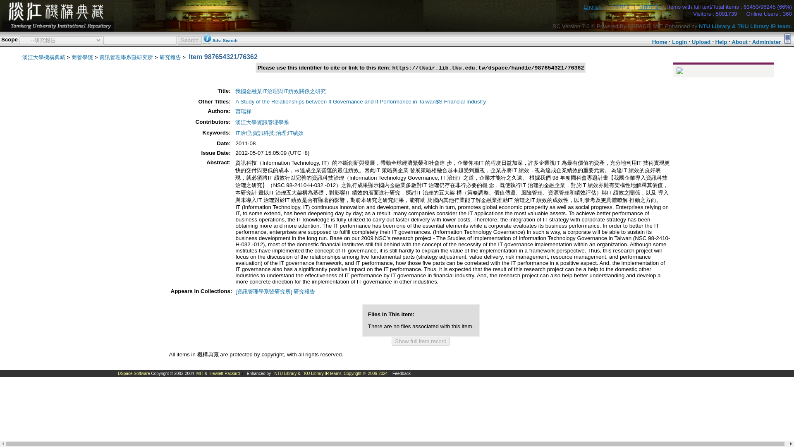  What do you see at coordinates (134, 373) in the screenshot?
I see `DSpace Software` at bounding box center [134, 373].